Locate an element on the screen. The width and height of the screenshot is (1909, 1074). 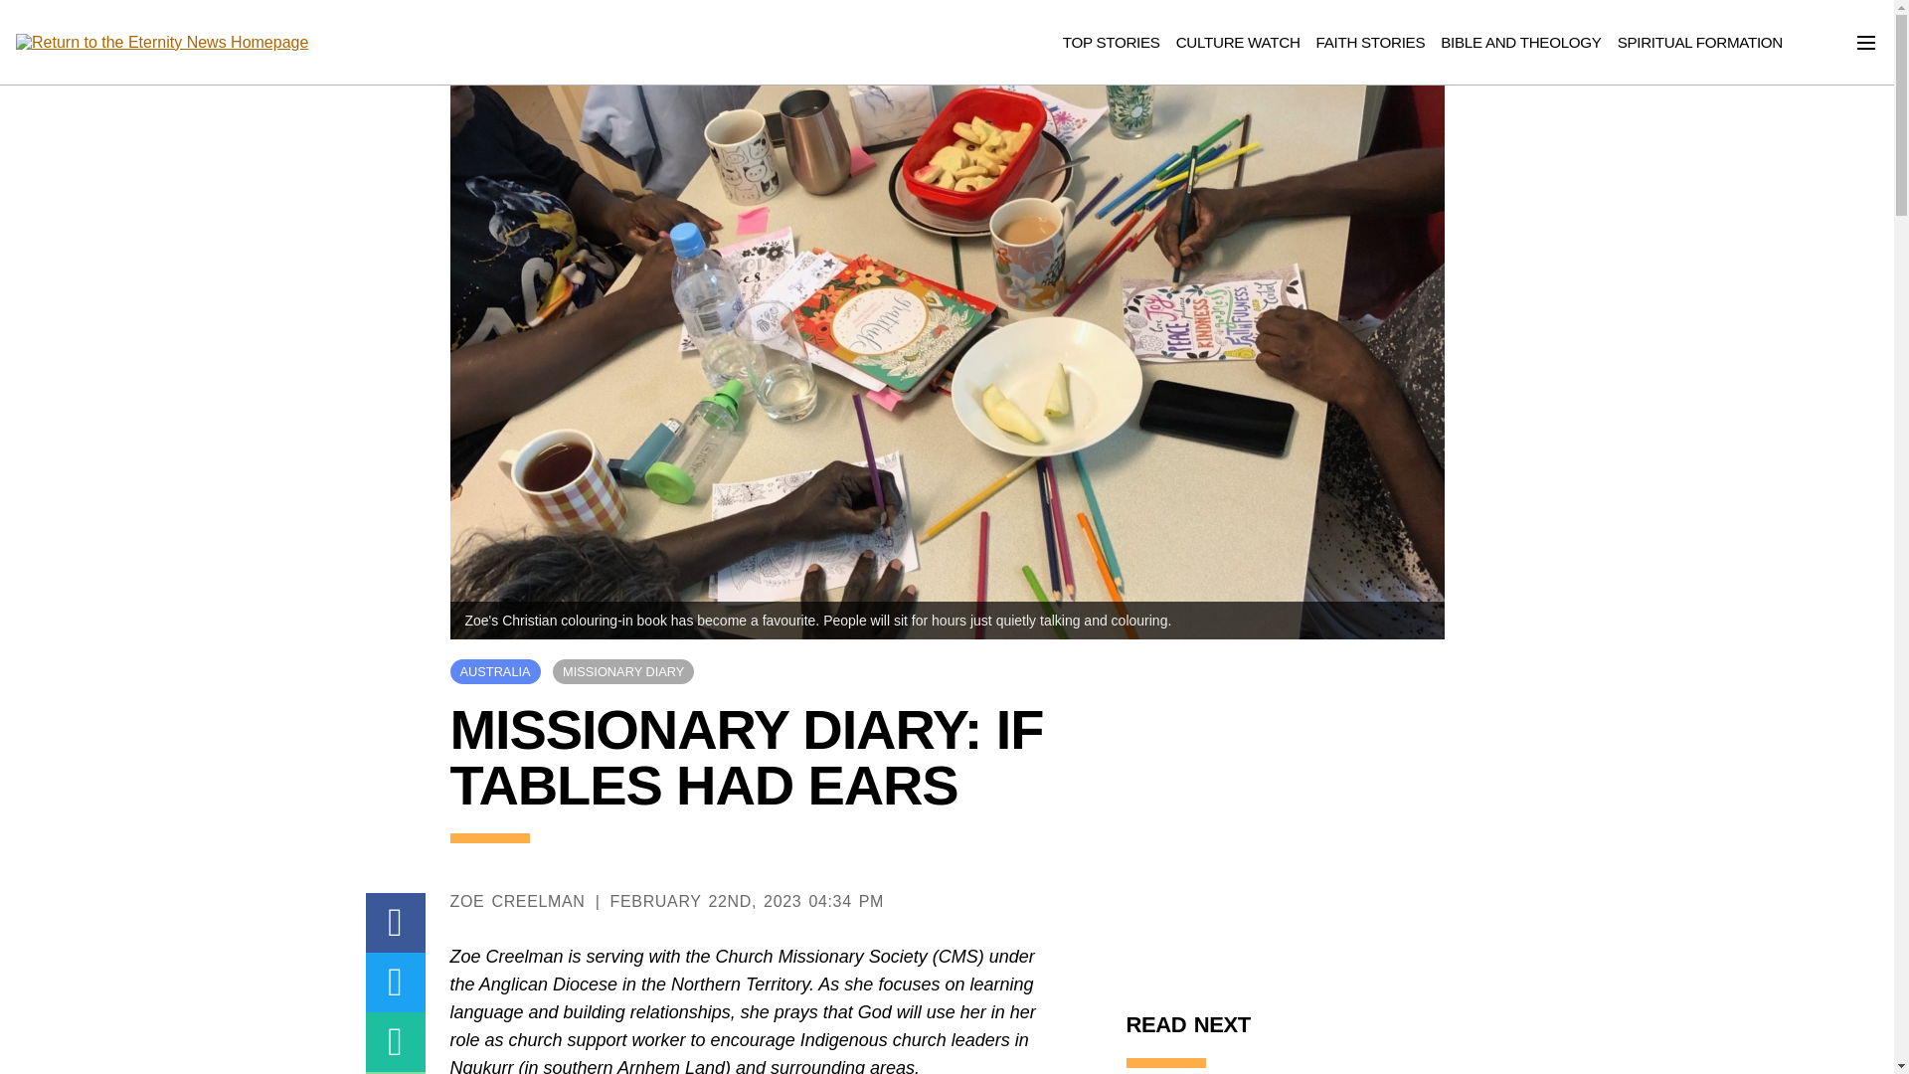
Share on Twitter is located at coordinates (396, 983).